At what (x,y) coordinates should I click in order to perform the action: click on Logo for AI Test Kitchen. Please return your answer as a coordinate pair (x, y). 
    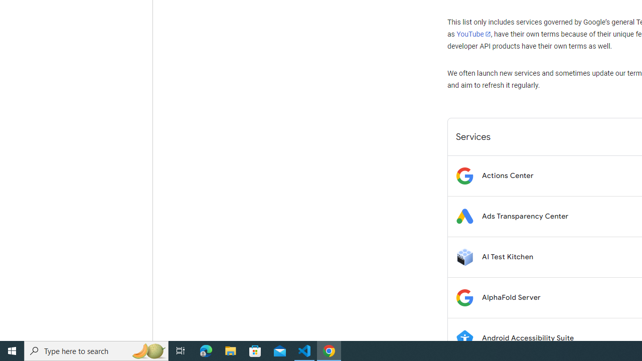
    Looking at the image, I should click on (464, 257).